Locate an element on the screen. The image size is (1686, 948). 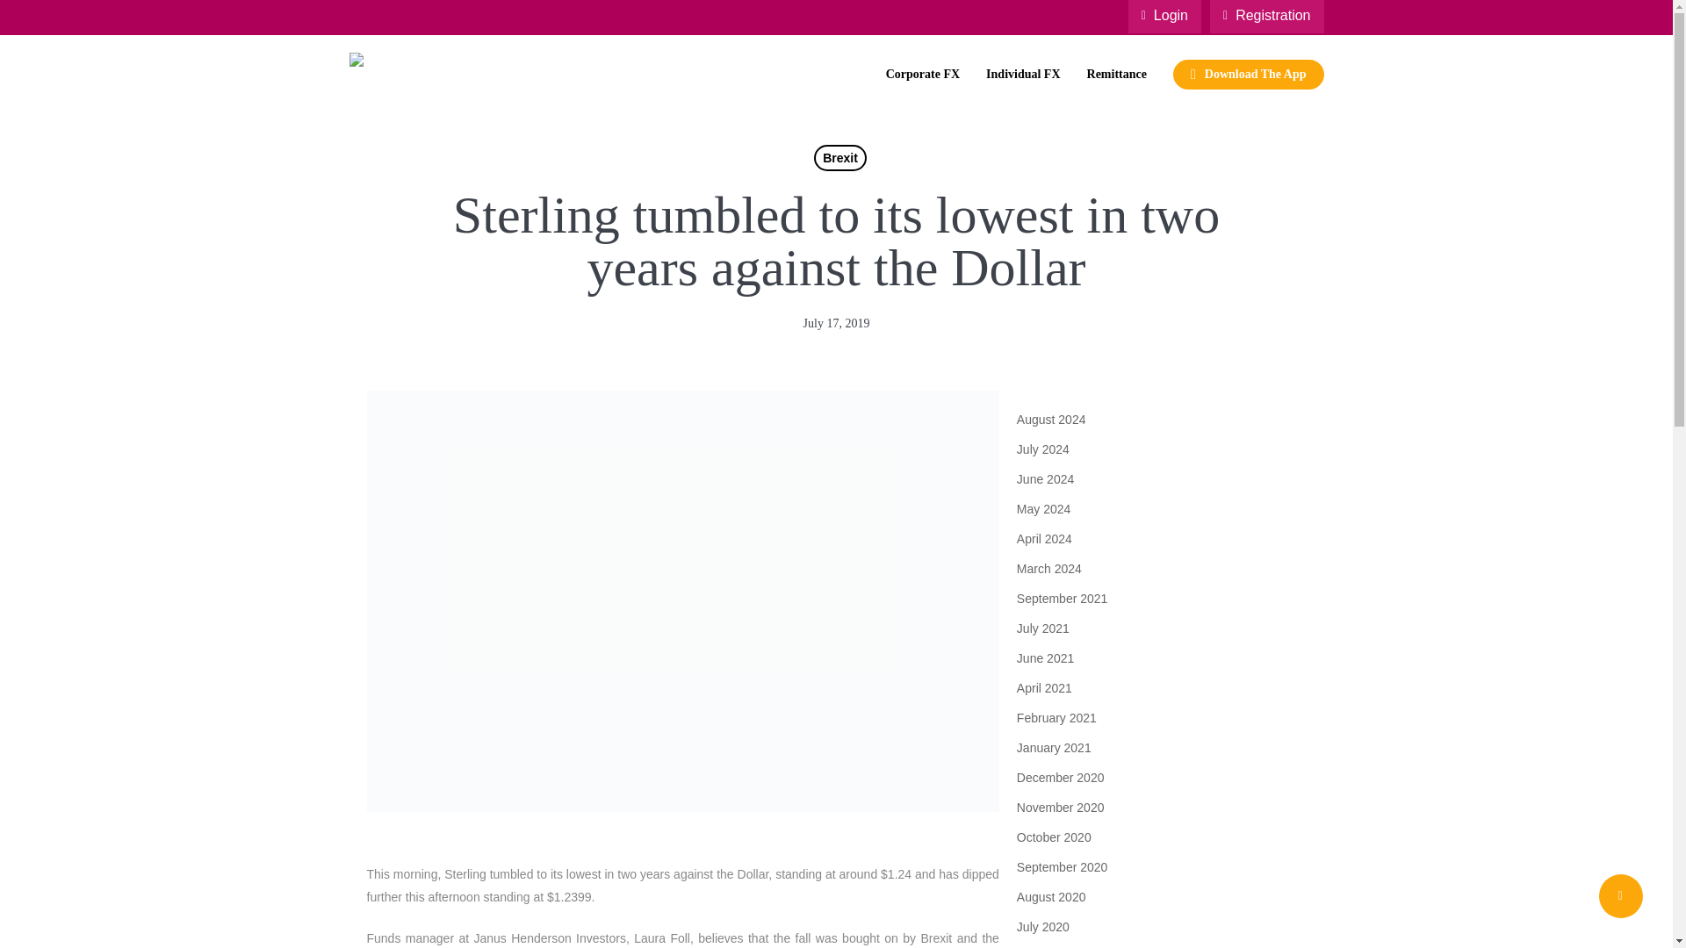
Brexit is located at coordinates (839, 158).